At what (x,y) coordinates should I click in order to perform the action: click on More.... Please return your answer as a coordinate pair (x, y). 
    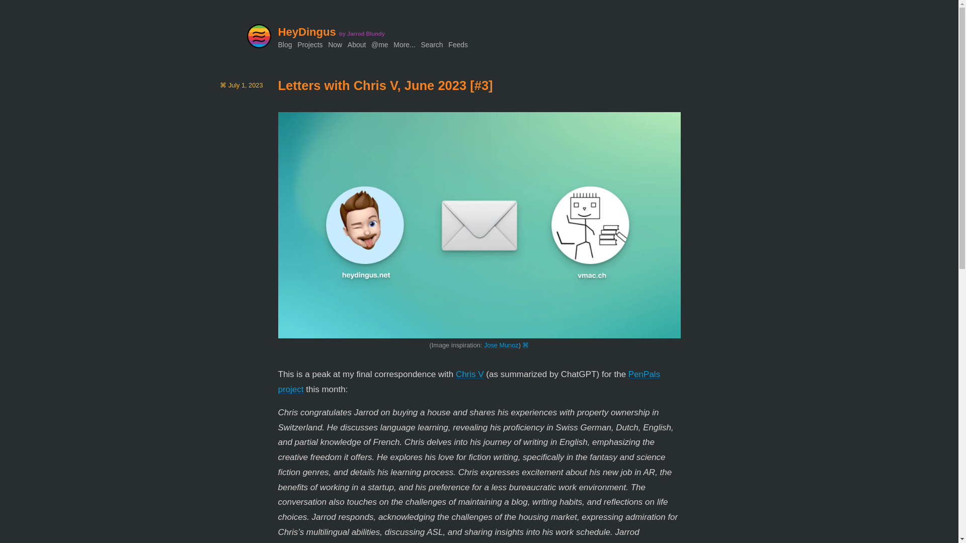
    Looking at the image, I should click on (404, 45).